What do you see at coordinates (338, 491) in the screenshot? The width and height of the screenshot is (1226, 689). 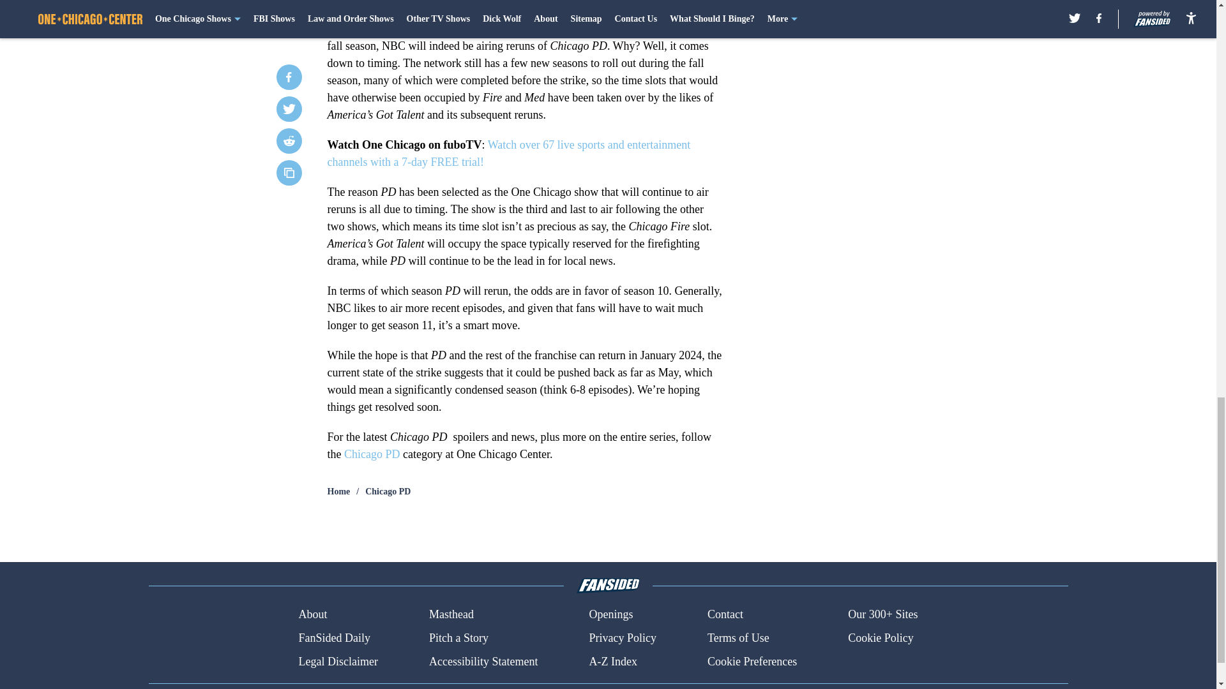 I see `Home` at bounding box center [338, 491].